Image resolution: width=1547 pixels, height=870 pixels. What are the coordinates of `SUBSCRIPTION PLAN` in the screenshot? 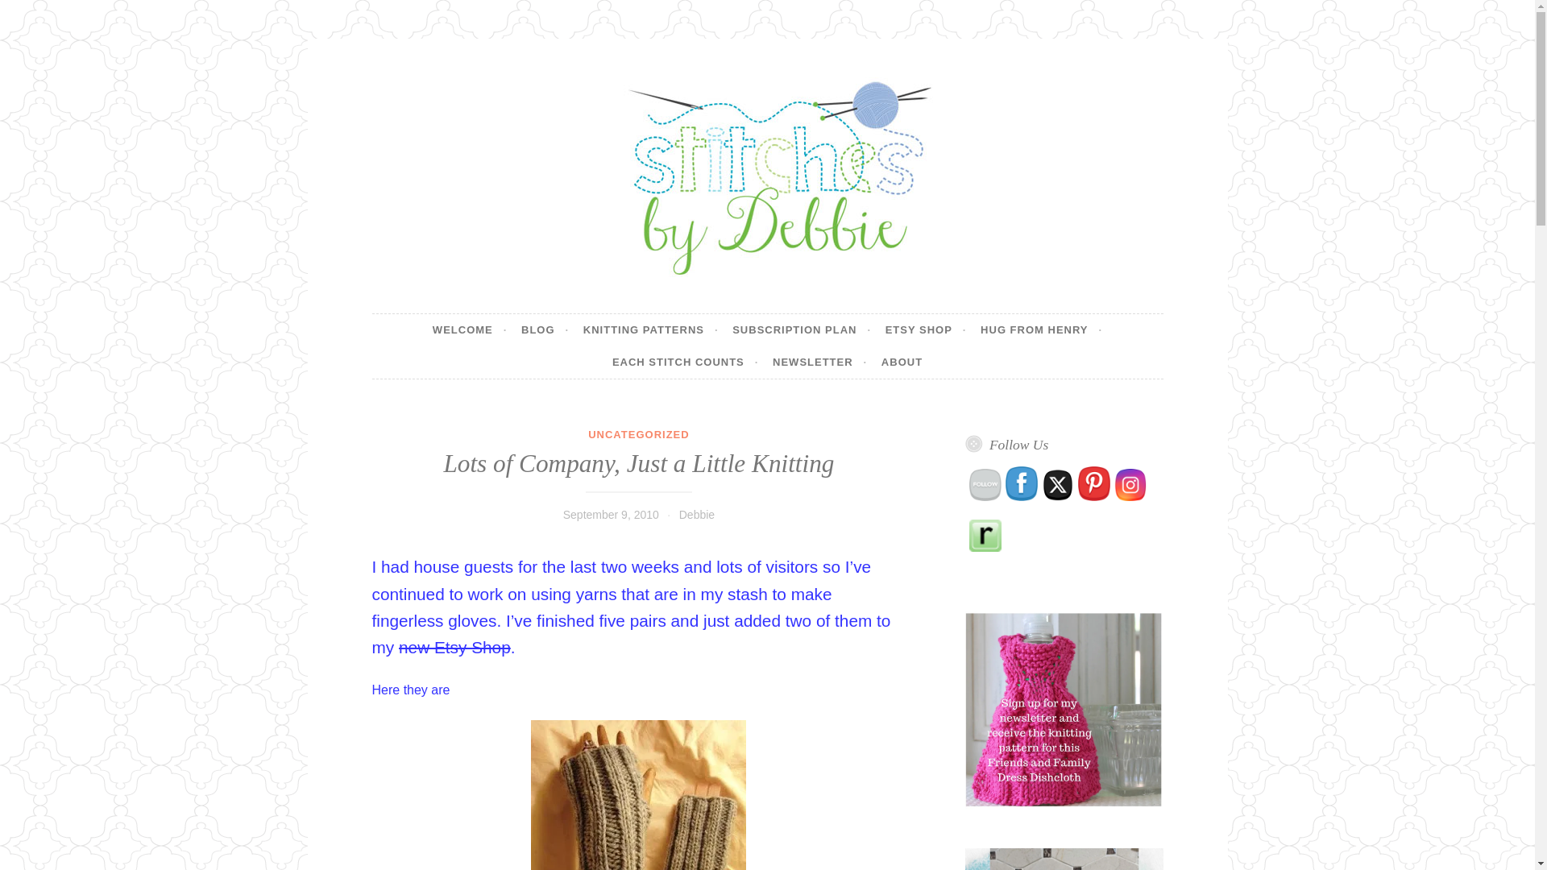 It's located at (801, 329).